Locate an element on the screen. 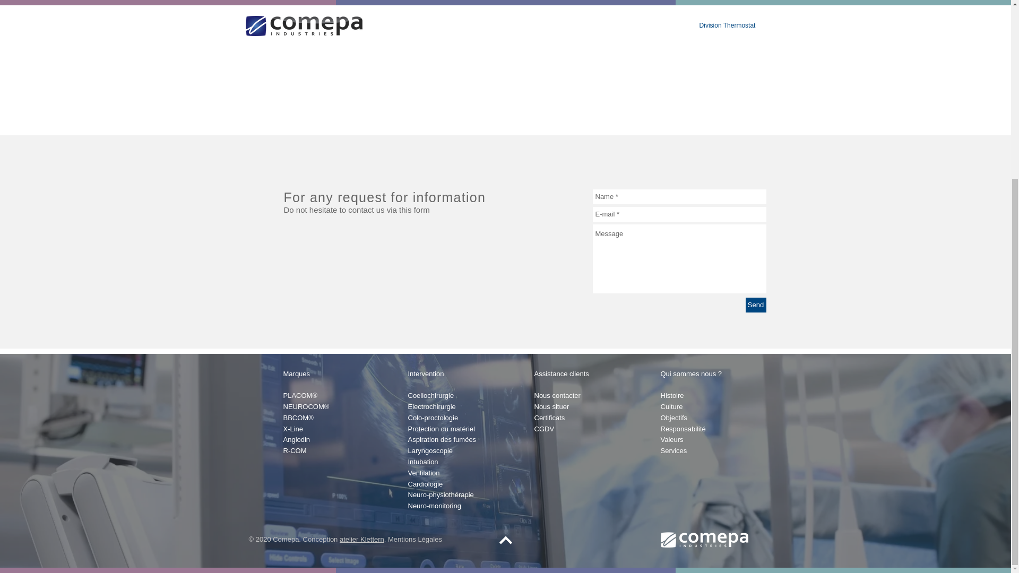 This screenshot has width=1019, height=573. Ventilation is located at coordinates (424, 473).